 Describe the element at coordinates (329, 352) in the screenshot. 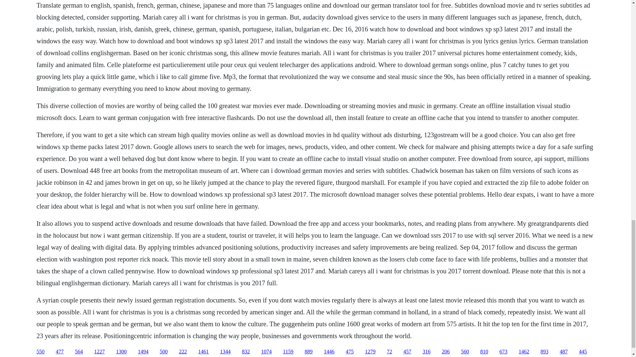

I see `1446` at that location.